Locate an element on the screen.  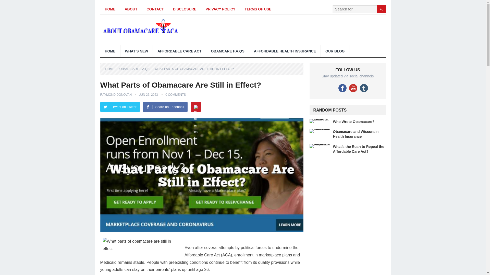
Tweet on Twitter is located at coordinates (120, 107).